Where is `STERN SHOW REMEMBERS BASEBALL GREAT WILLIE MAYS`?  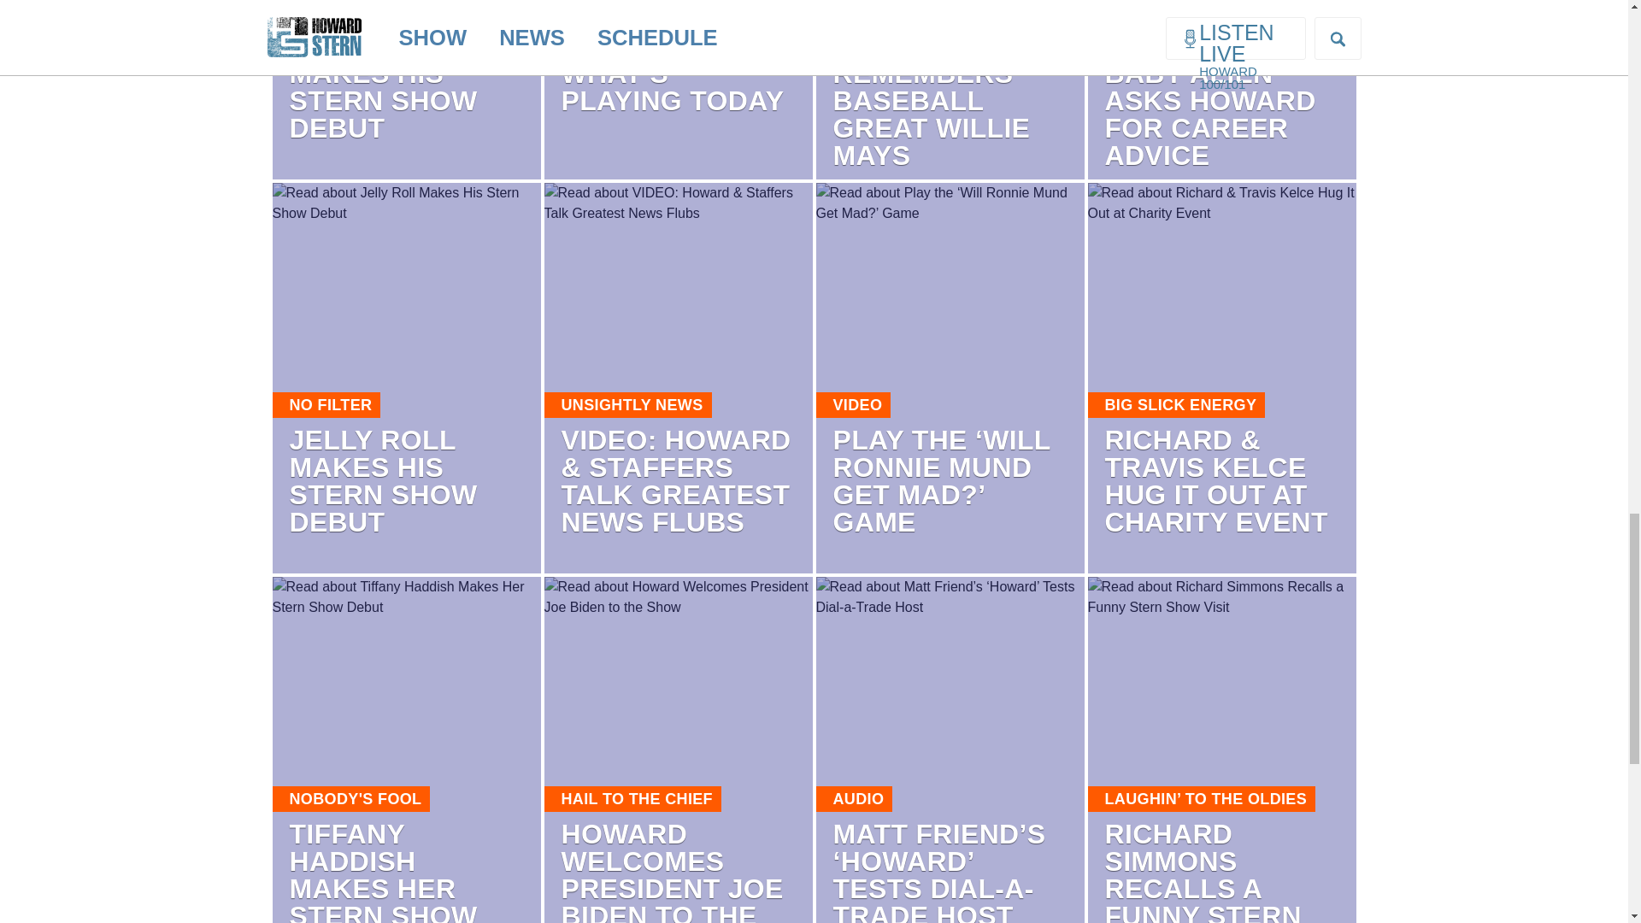
STERN SHOW REMEMBERS BASEBALL GREAT WILLIE MAYS is located at coordinates (931, 100).